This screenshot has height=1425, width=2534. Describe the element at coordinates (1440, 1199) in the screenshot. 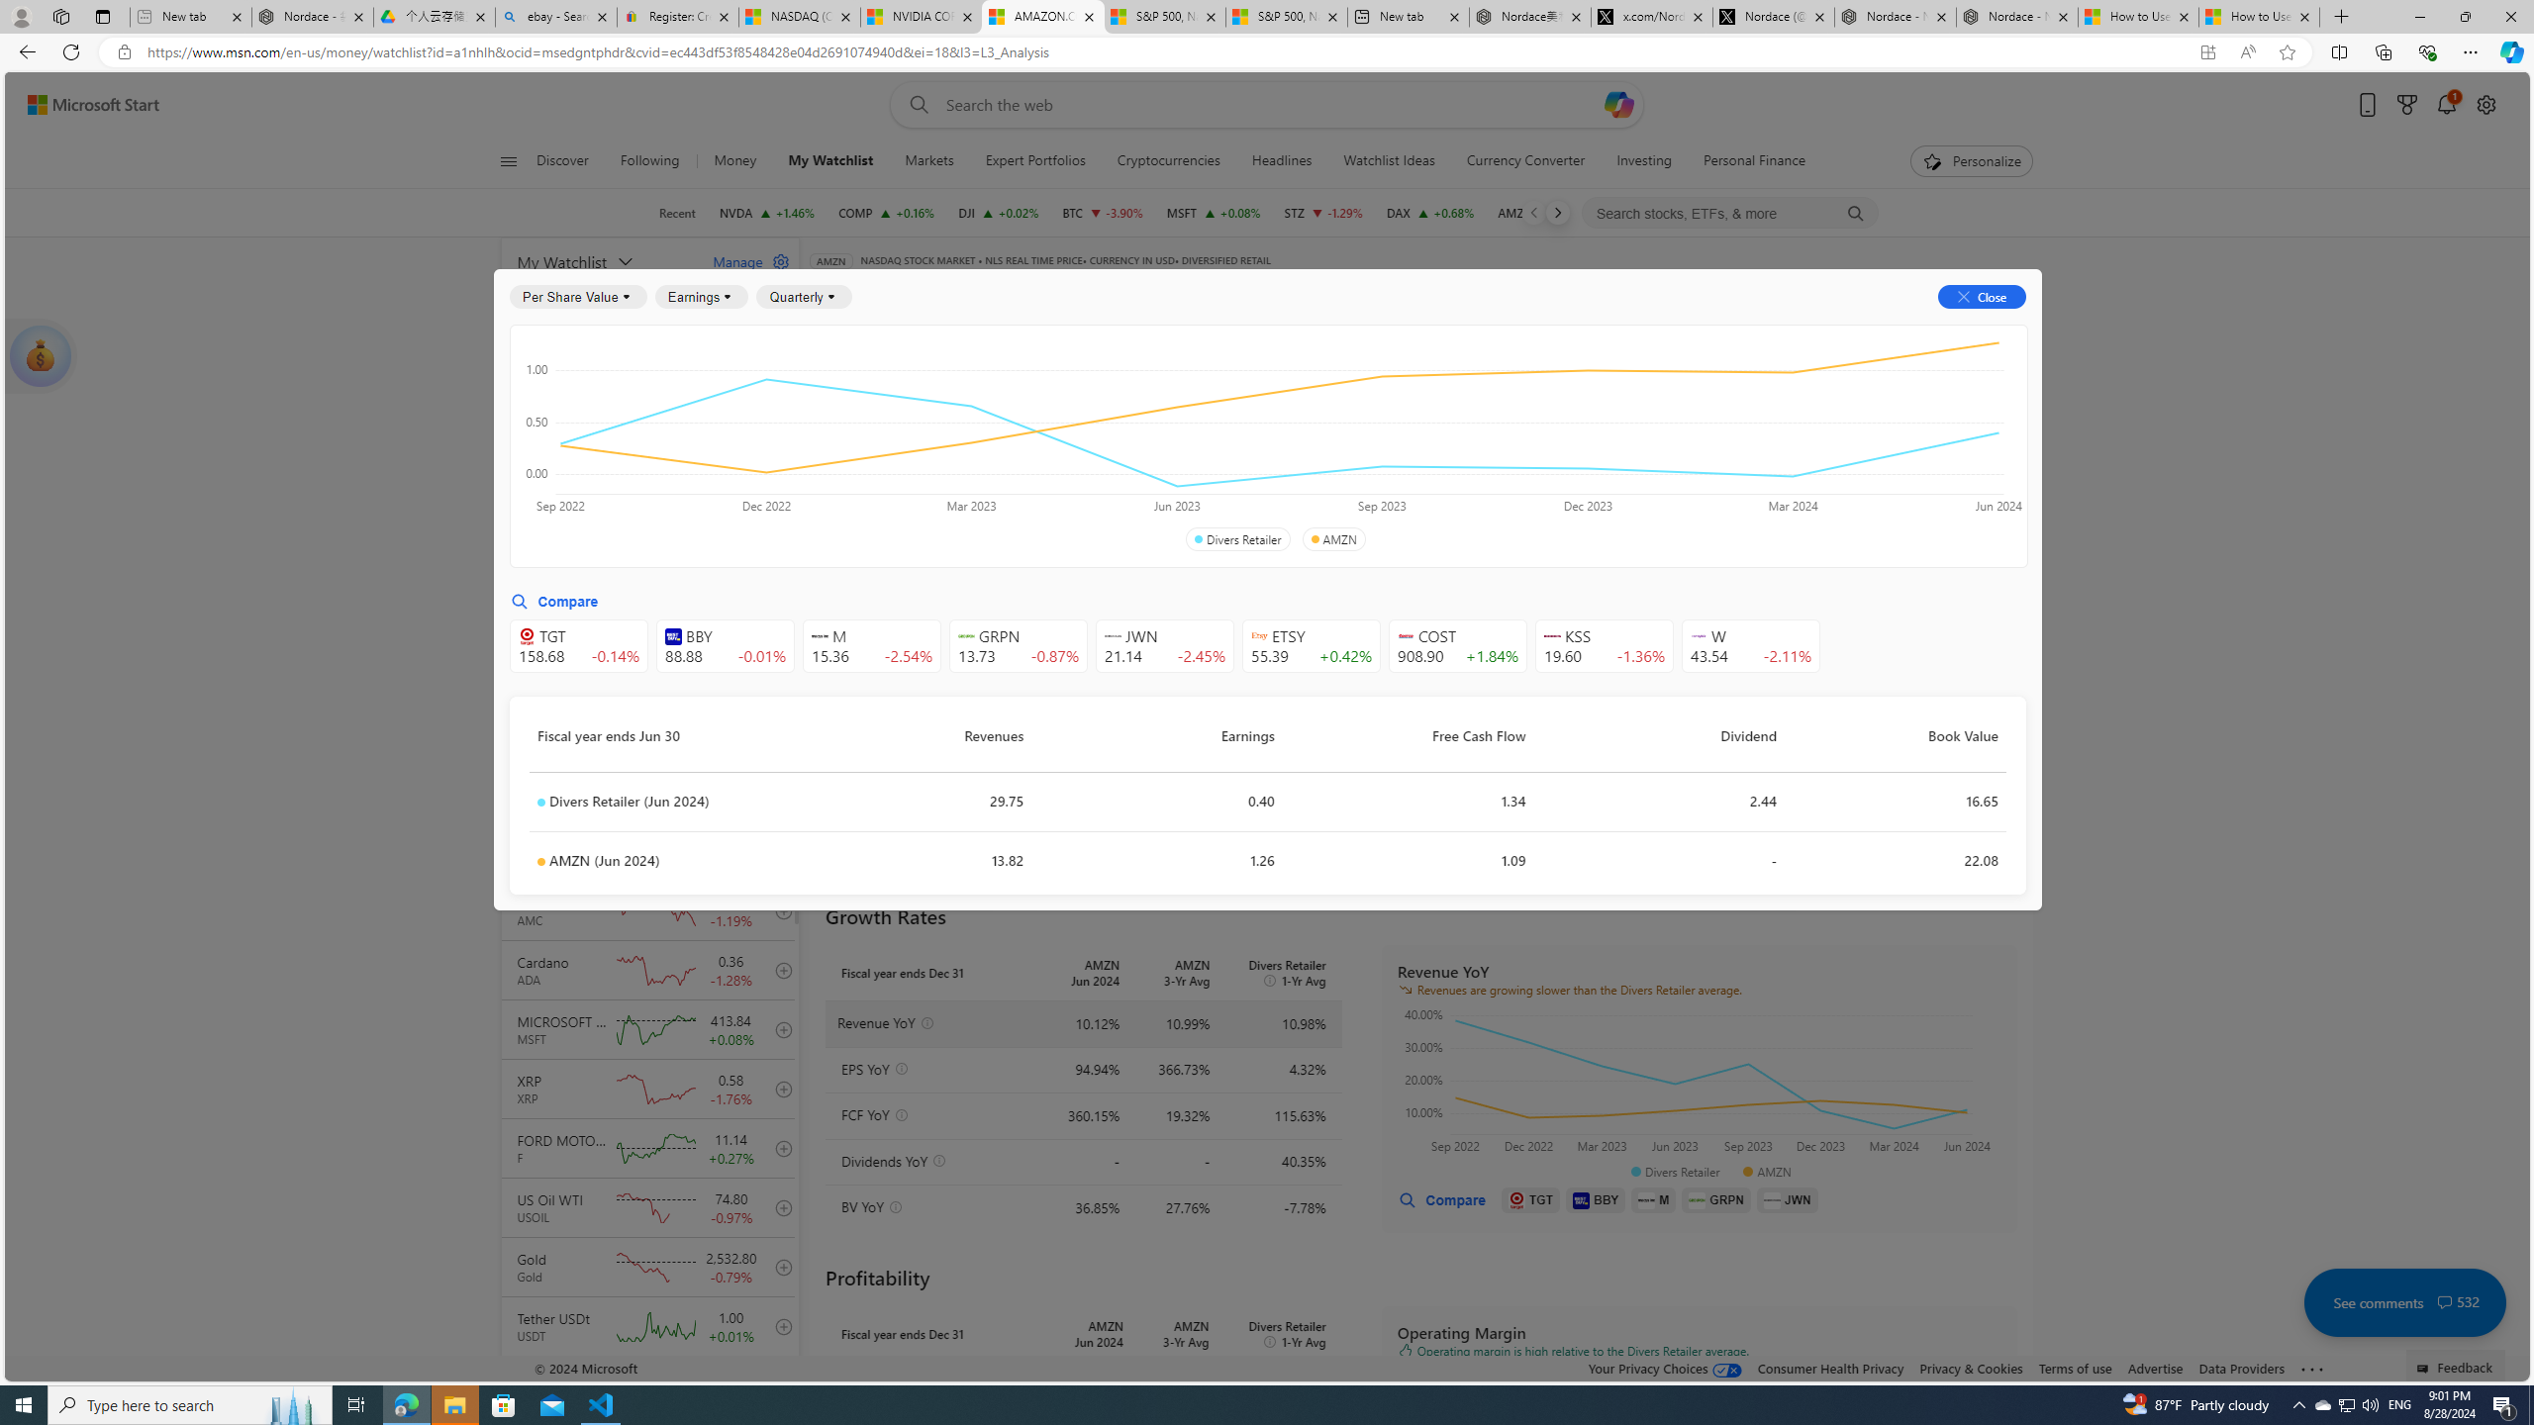

I see `Compare` at that location.